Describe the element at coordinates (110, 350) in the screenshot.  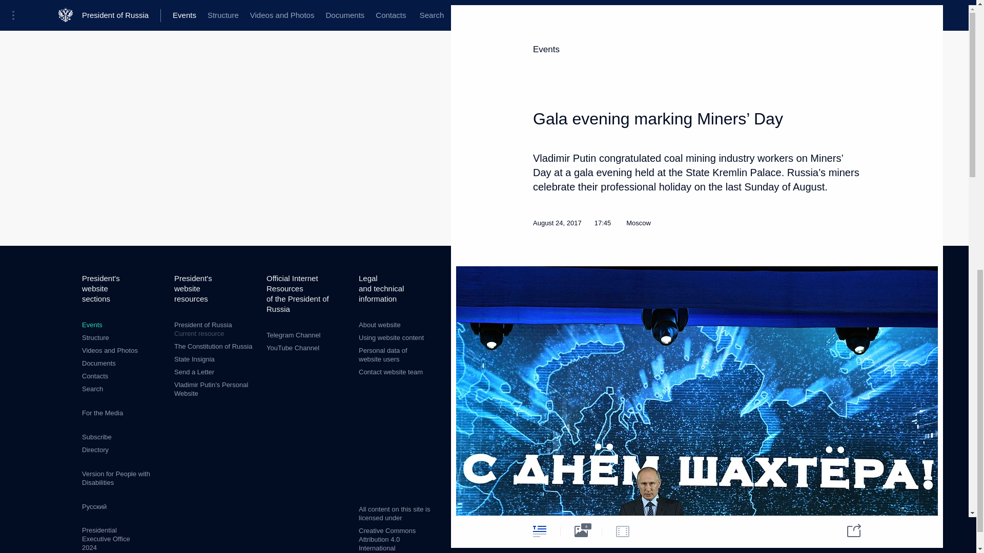
I see `Videos and Photos` at that location.